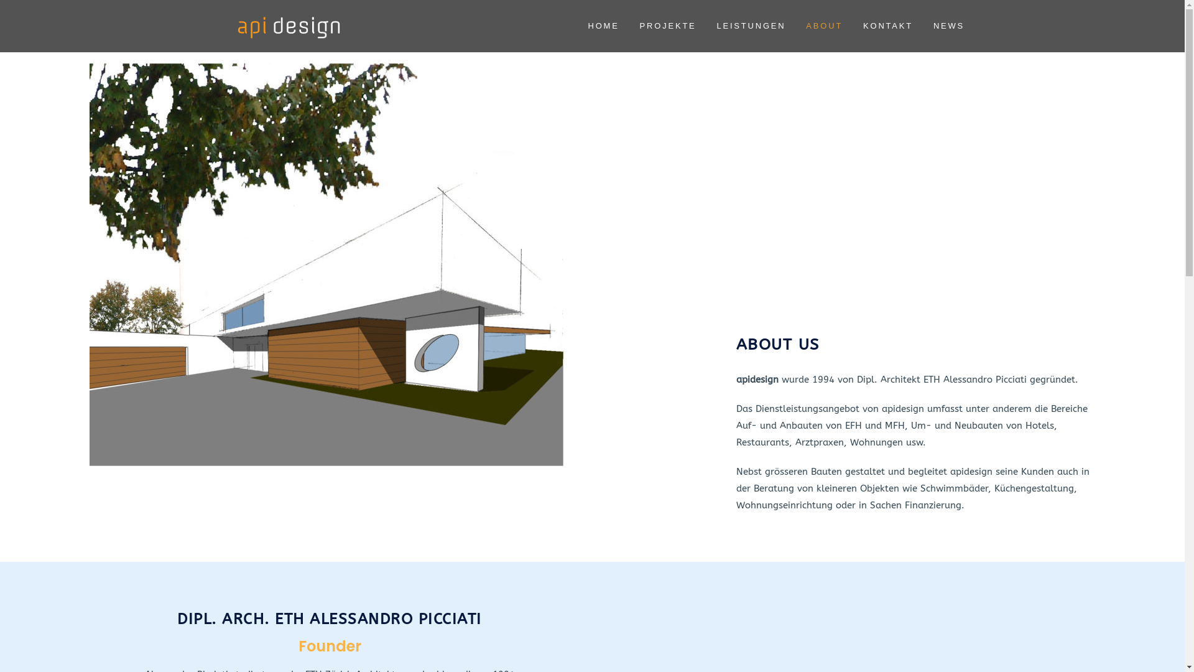 Image resolution: width=1194 pixels, height=672 pixels. Describe the element at coordinates (825, 26) in the screenshot. I see `ABOUT` at that location.